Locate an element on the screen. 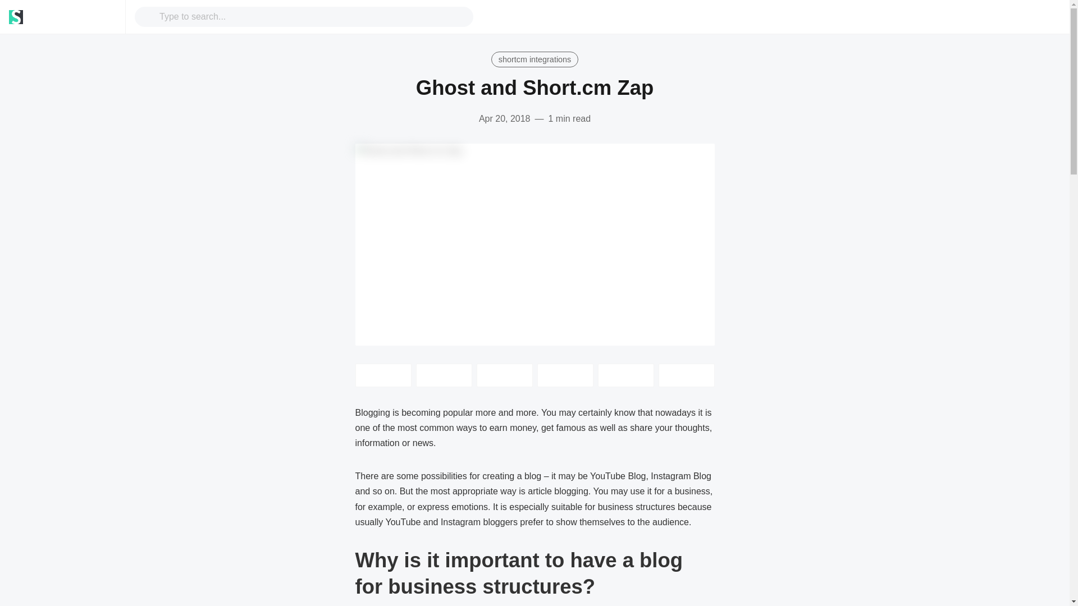  Share on Linkedin is located at coordinates (504, 375).